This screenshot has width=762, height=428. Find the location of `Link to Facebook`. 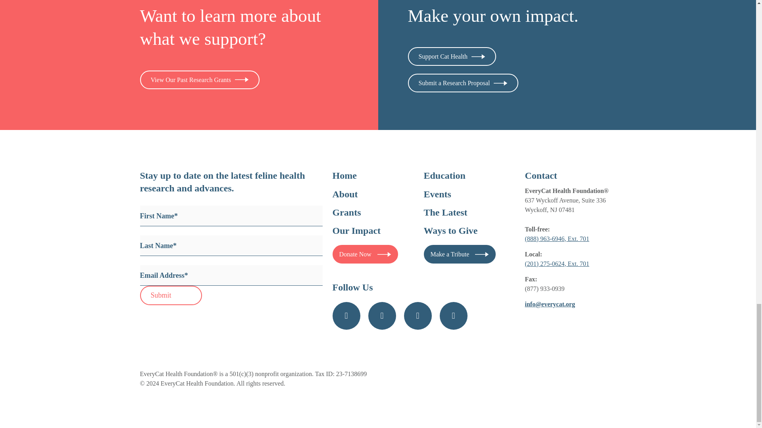

Link to Facebook is located at coordinates (346, 315).